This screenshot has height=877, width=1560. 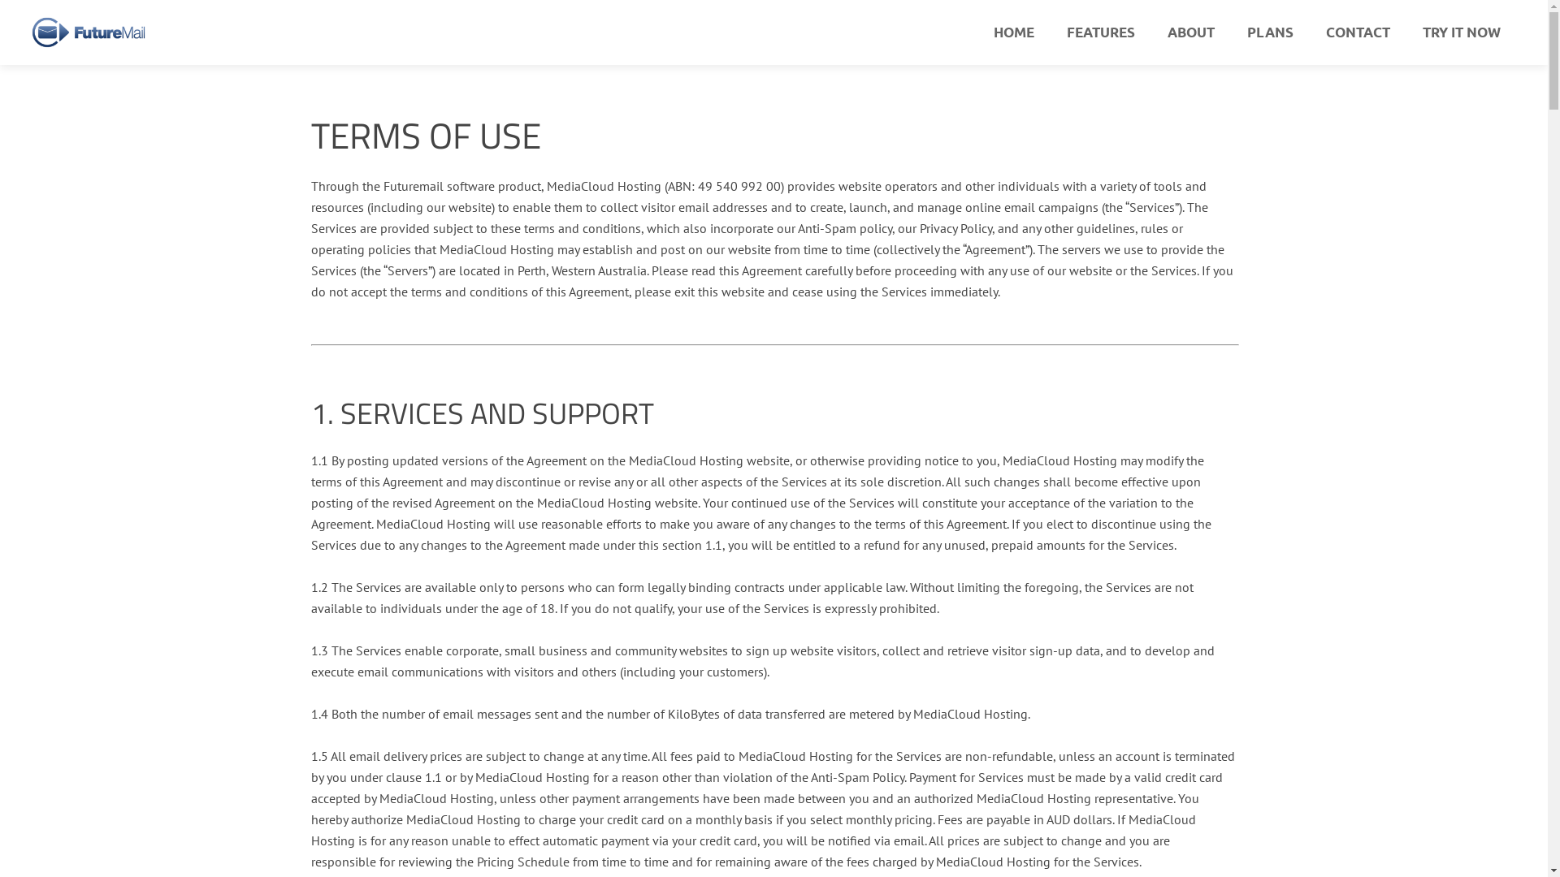 I want to click on Features, so click(x=1095, y=649).